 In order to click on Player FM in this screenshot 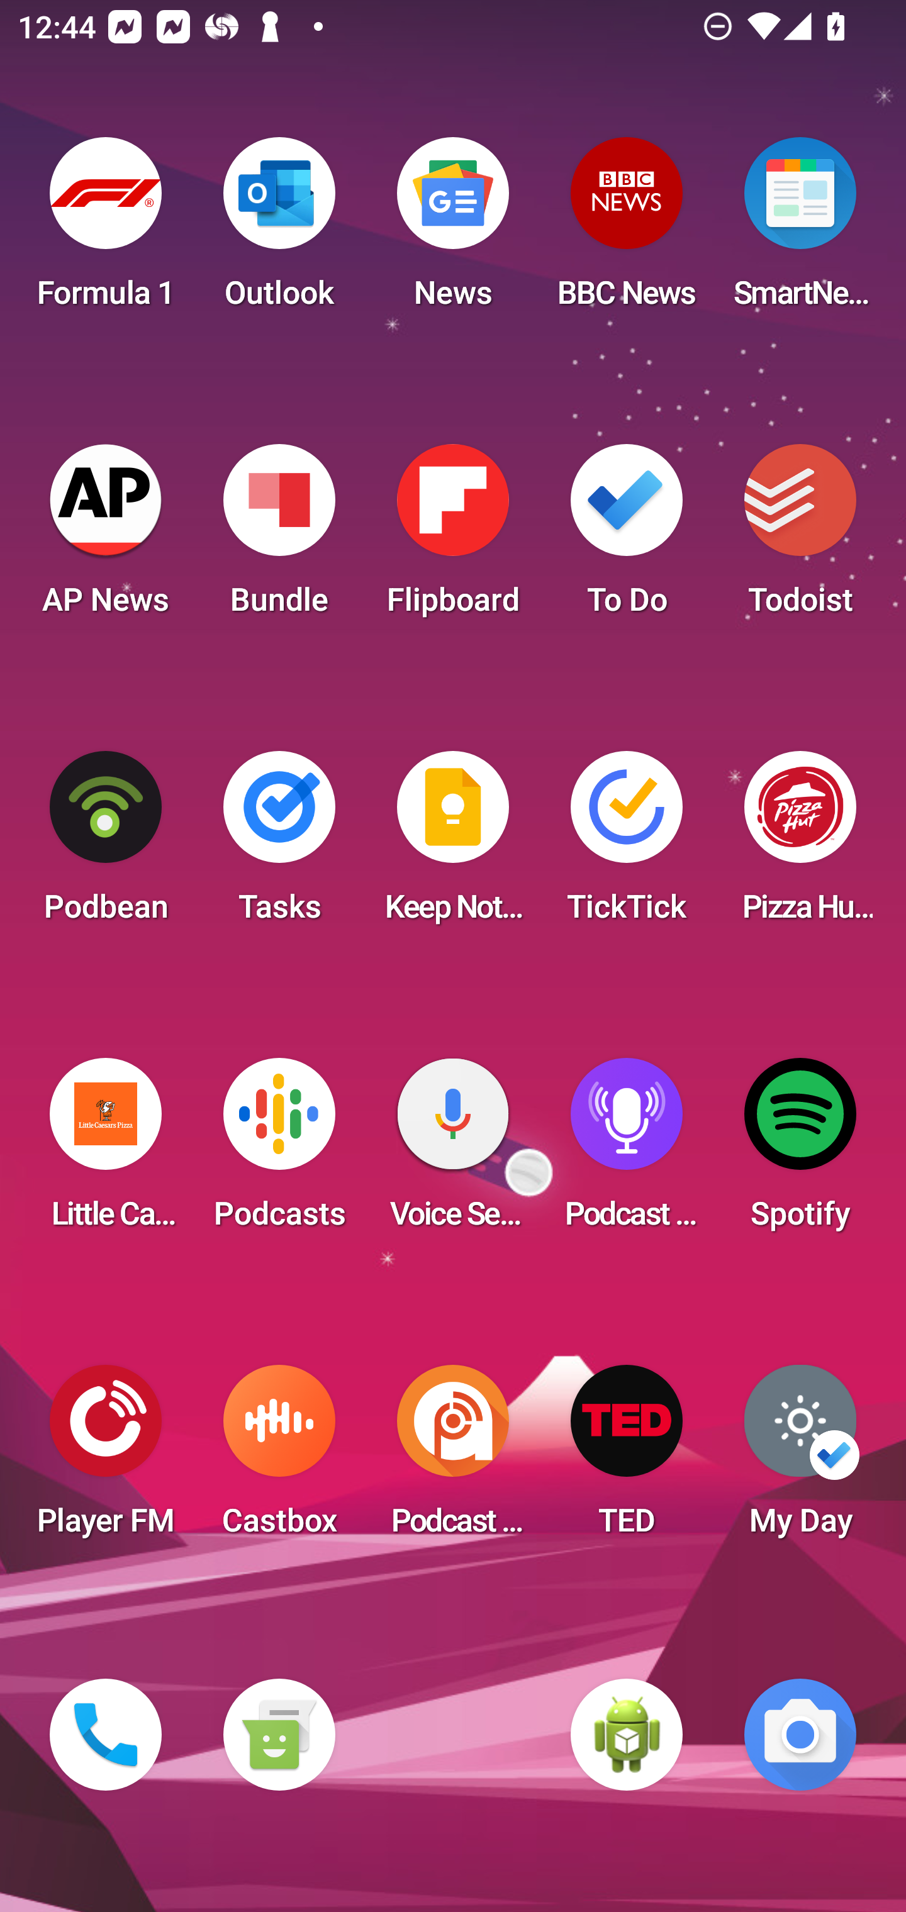, I will do `click(106, 1458)`.